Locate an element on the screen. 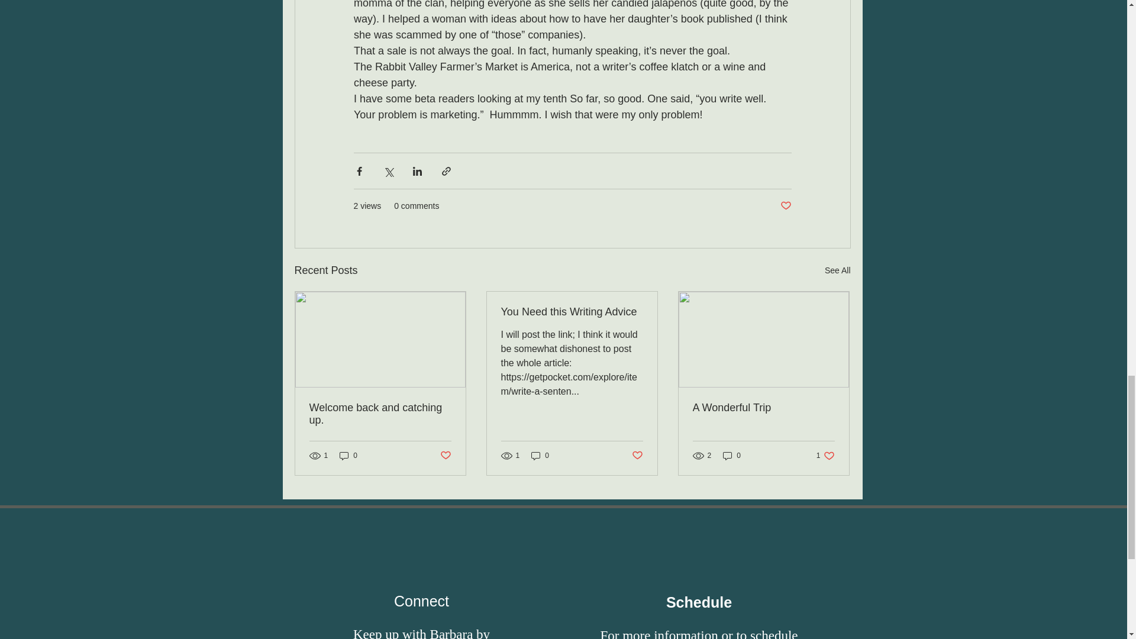 This screenshot has height=639, width=1136. Post not marked as liked is located at coordinates (785, 206).